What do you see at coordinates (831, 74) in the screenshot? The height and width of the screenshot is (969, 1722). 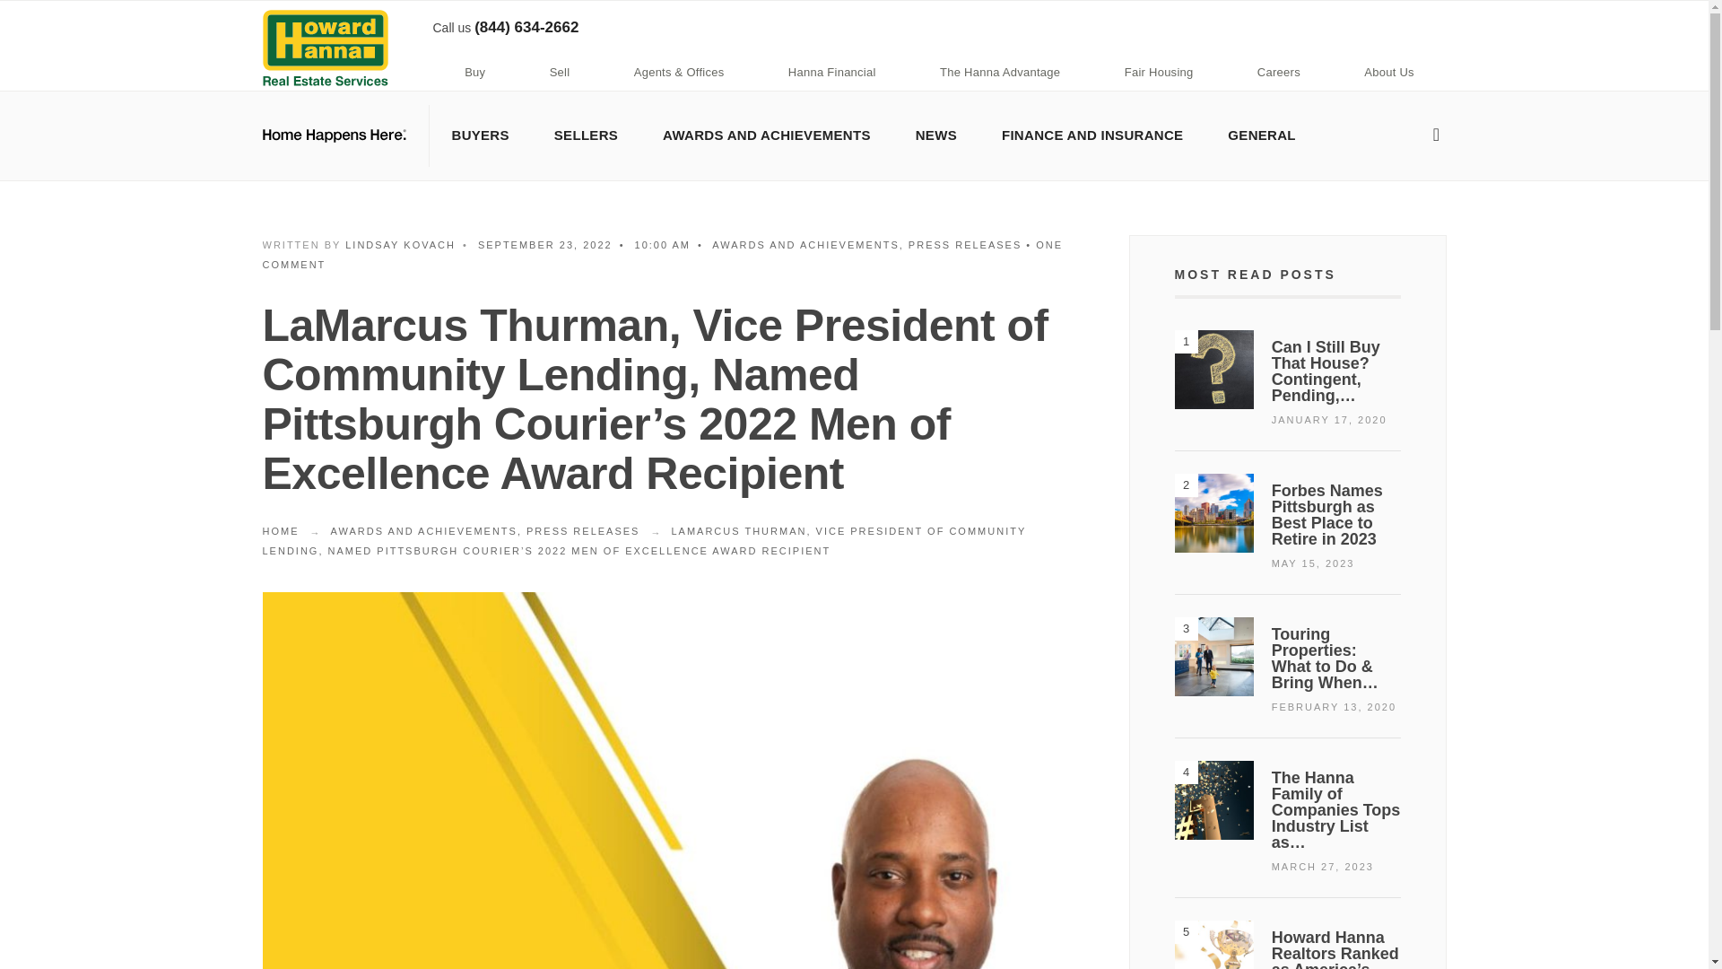 I see `Hanna Financial` at bounding box center [831, 74].